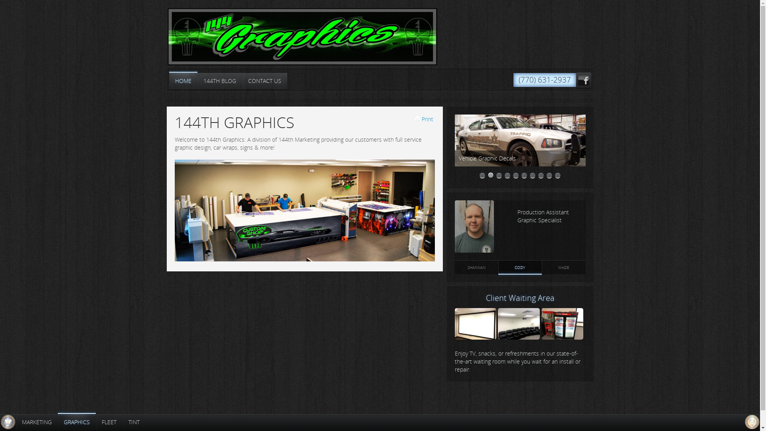 Image resolution: width=766 pixels, height=431 pixels. What do you see at coordinates (109, 422) in the screenshot?
I see `FLEET` at bounding box center [109, 422].